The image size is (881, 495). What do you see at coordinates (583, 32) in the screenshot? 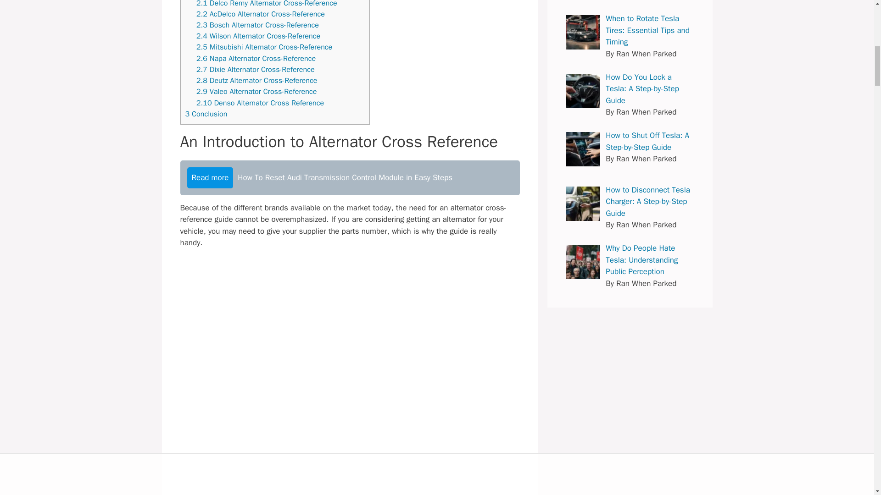
I see `When to Rotate Tesla Tires: Essential Tips and Timing` at bounding box center [583, 32].